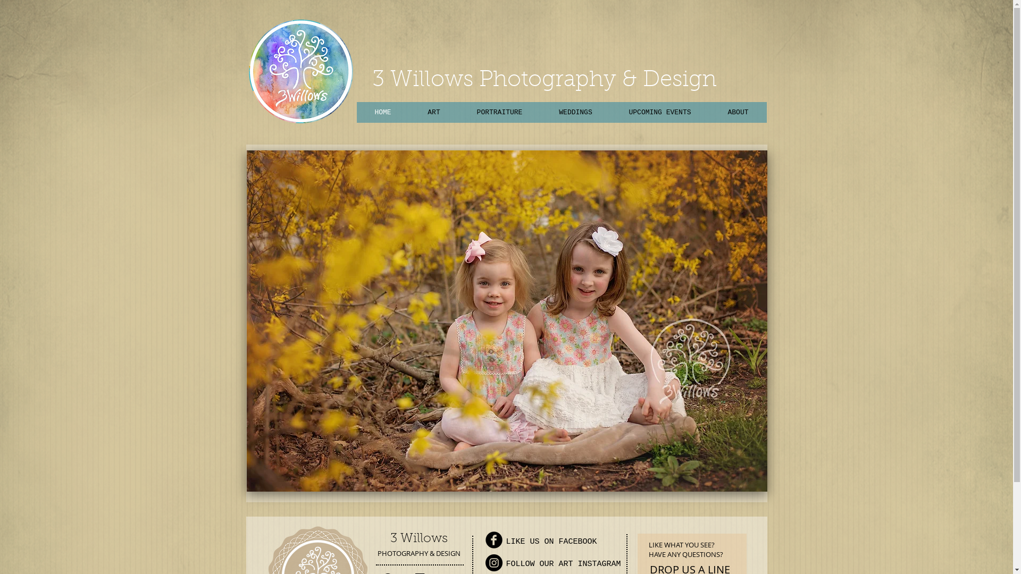 This screenshot has height=574, width=1021. I want to click on PORTRAITURE, so click(500, 113).